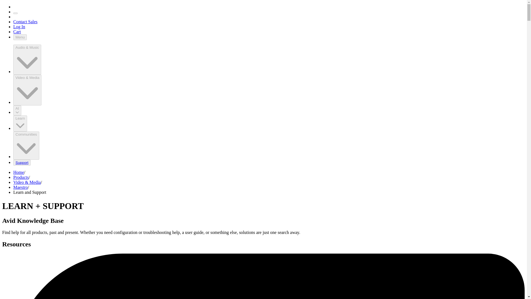  Describe the element at coordinates (22, 163) in the screenshot. I see `Support` at that location.